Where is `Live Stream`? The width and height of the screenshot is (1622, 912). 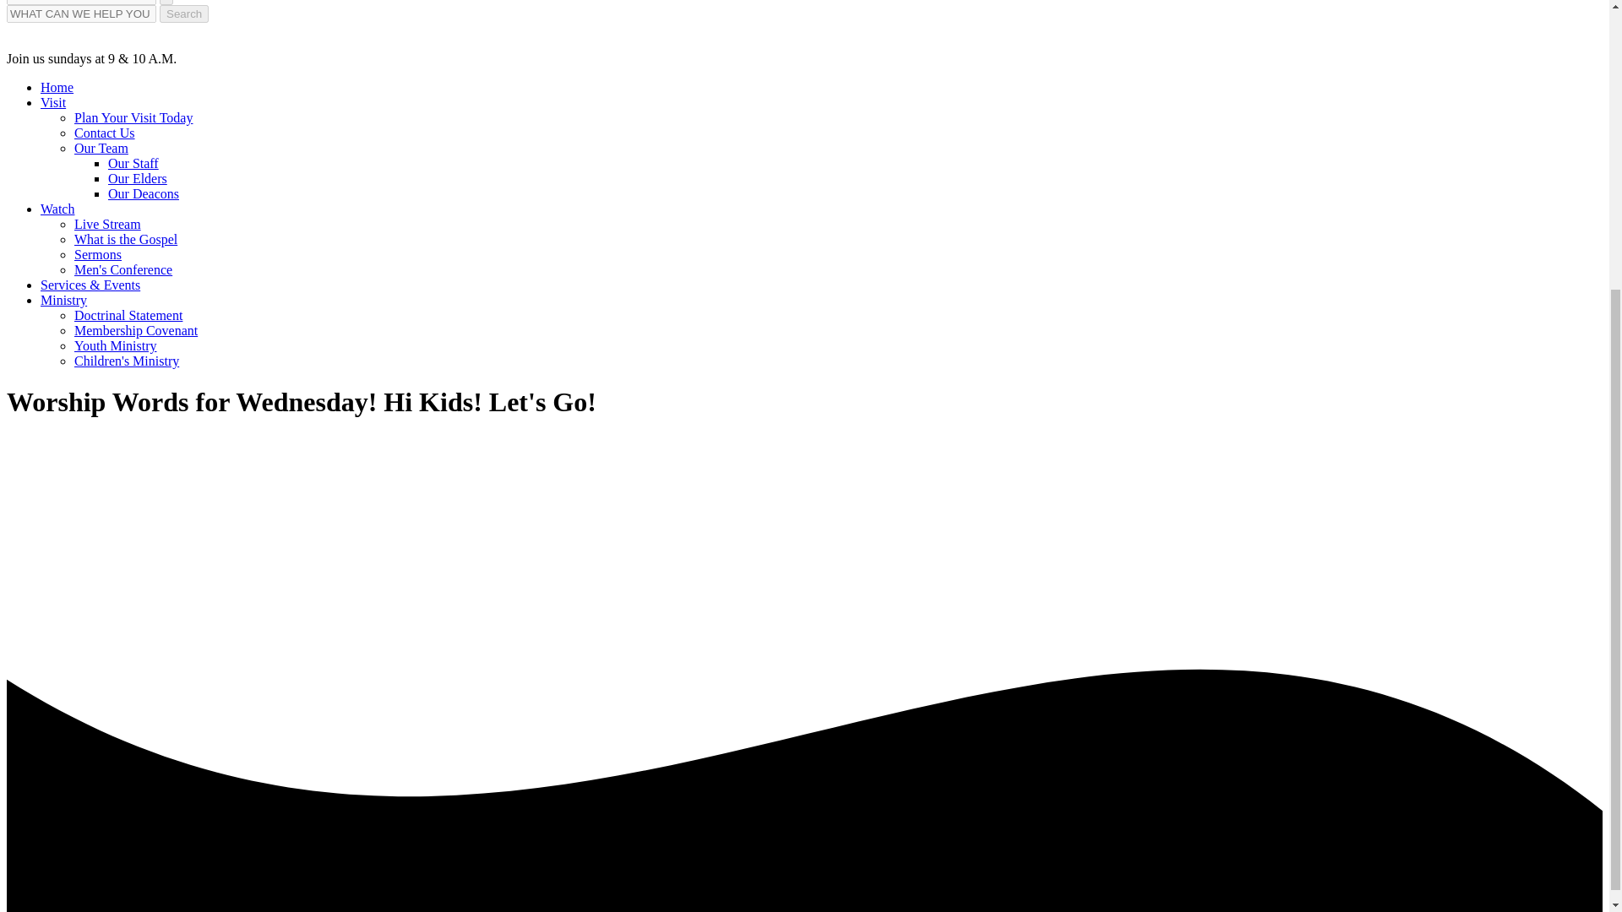
Live Stream is located at coordinates (108, 225).